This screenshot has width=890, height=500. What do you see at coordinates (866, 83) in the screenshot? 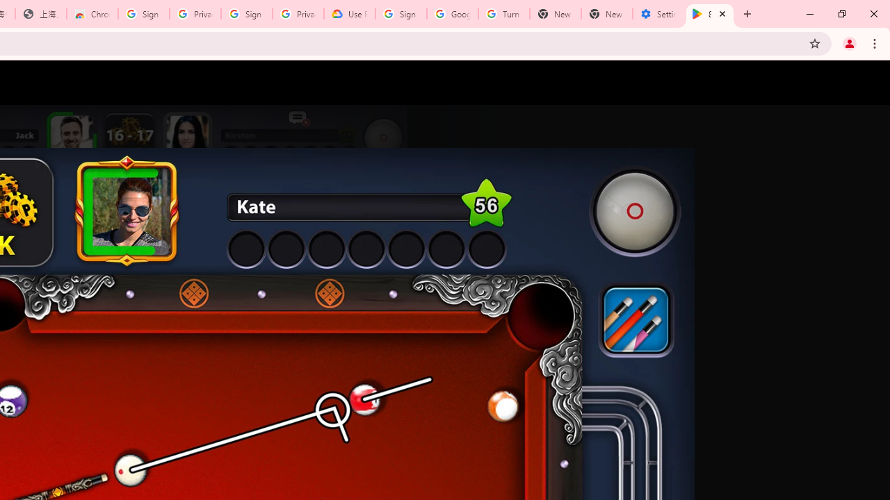
I see `Open account menu` at bounding box center [866, 83].